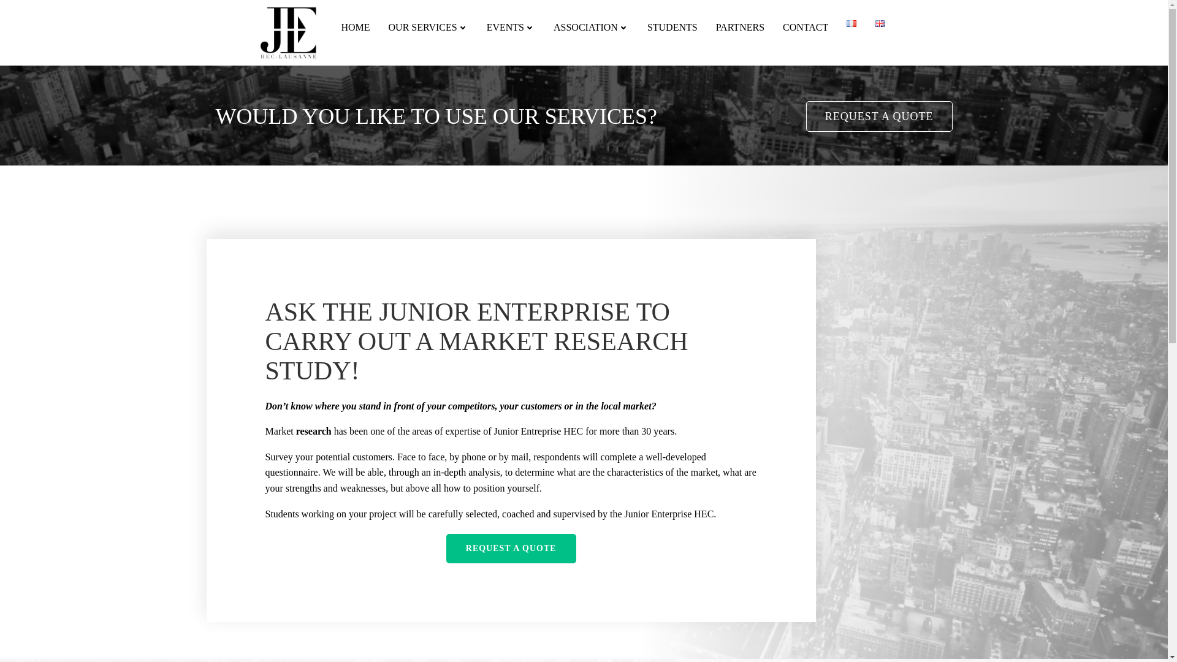  Describe the element at coordinates (879, 116) in the screenshot. I see `REQUEST A QUOTE` at that location.